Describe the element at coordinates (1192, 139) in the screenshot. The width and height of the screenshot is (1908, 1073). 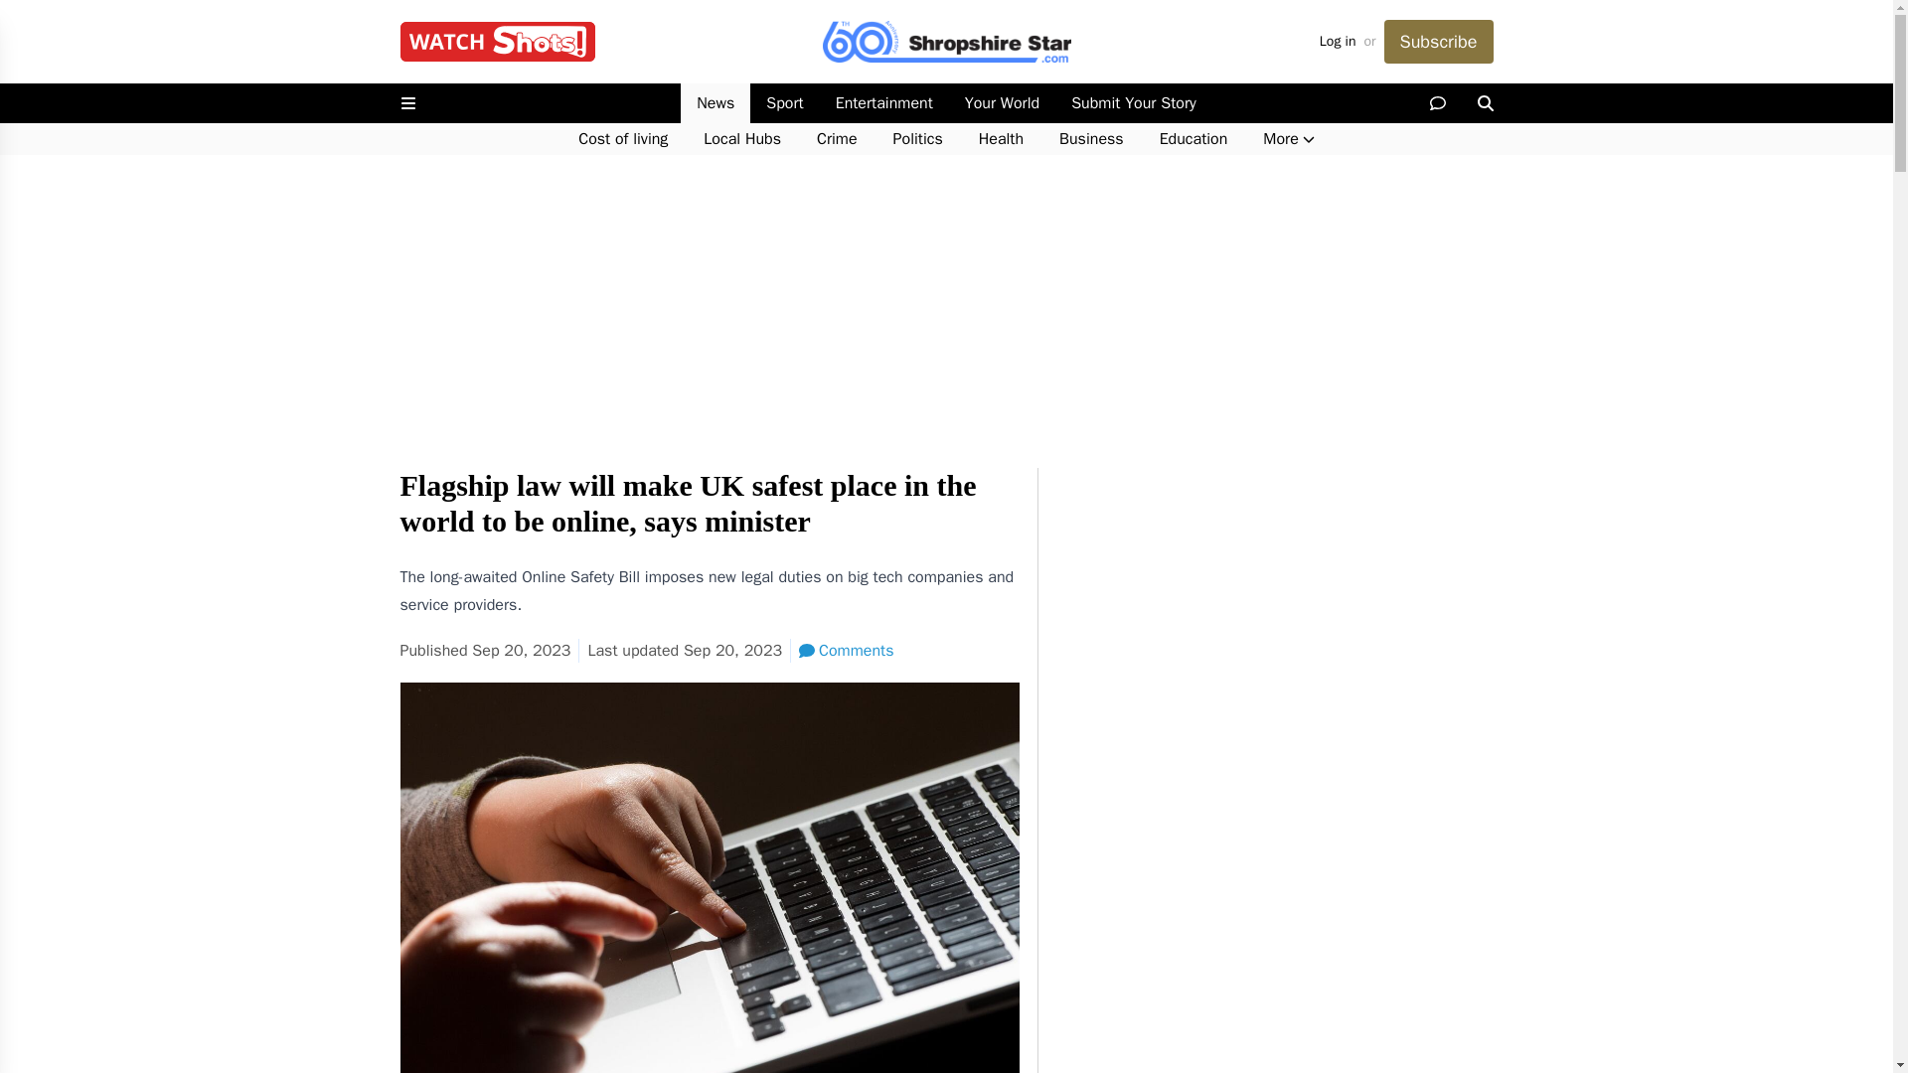
I see `Education` at that location.